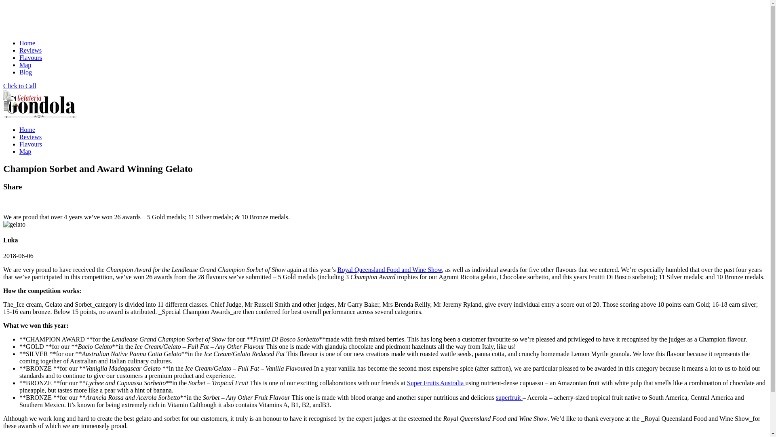 The height and width of the screenshot is (437, 776). Describe the element at coordinates (509, 397) in the screenshot. I see `superfruit ` at that location.